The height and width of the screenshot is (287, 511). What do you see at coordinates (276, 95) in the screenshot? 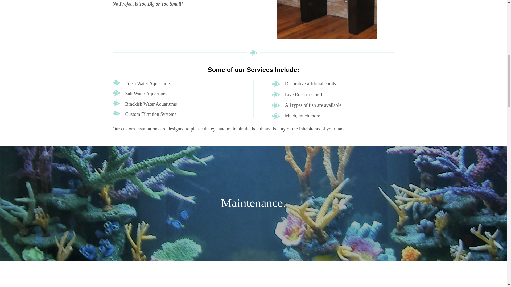
I see `Aquarius Aquariums` at bounding box center [276, 95].